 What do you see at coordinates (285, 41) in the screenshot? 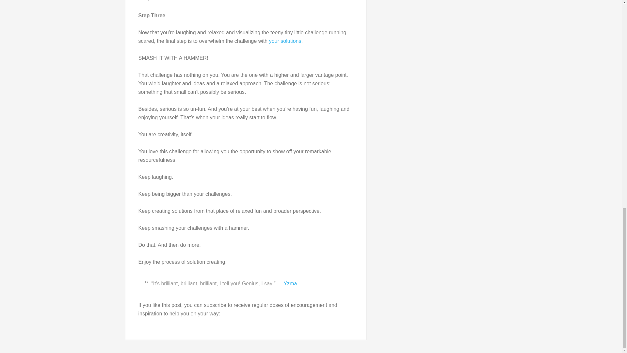
I see `your solutions` at bounding box center [285, 41].